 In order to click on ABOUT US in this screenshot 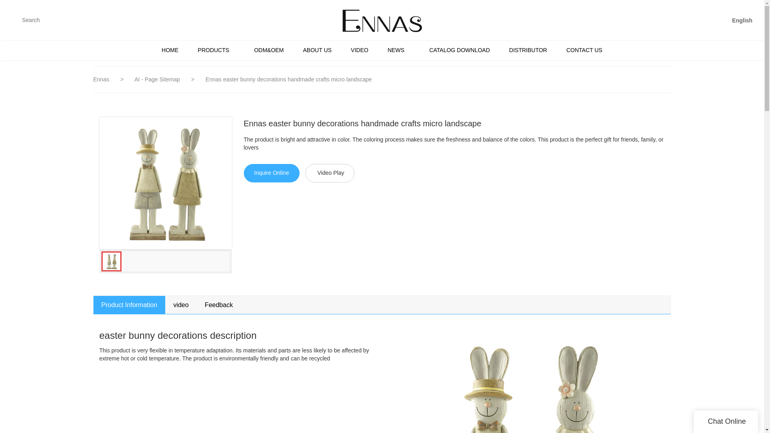, I will do `click(317, 50)`.